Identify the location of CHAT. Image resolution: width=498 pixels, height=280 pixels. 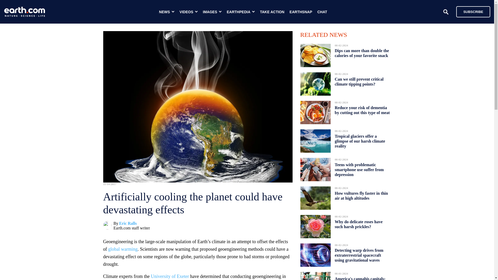
(322, 12).